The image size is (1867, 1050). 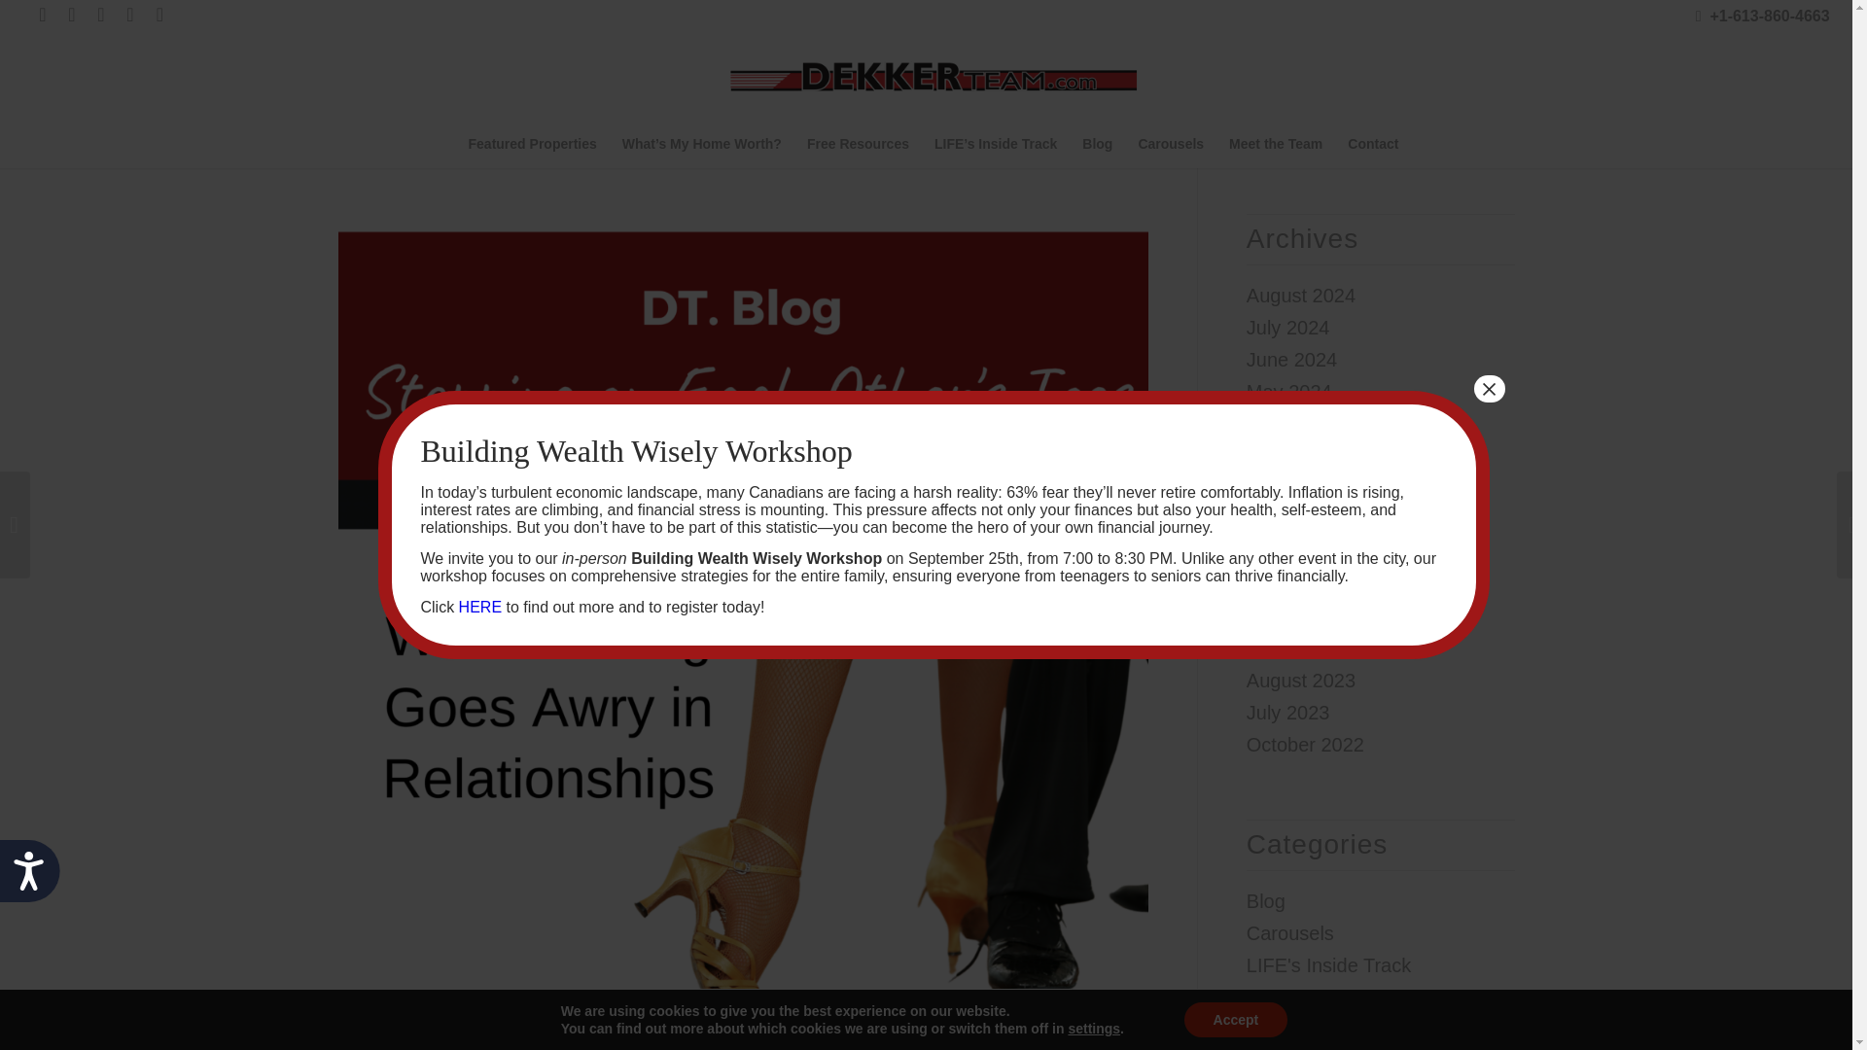 I want to click on October 2023, so click(x=1305, y=616).